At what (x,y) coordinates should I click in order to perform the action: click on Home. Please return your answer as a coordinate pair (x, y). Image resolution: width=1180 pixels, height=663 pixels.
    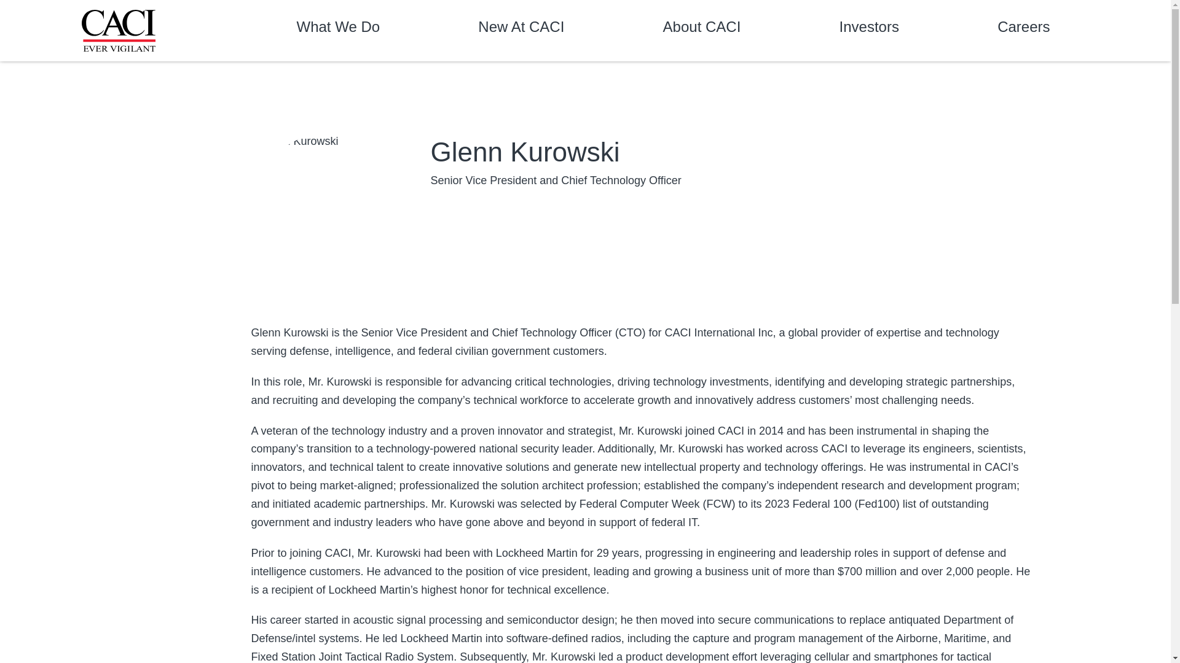
    Looking at the image, I should click on (118, 31).